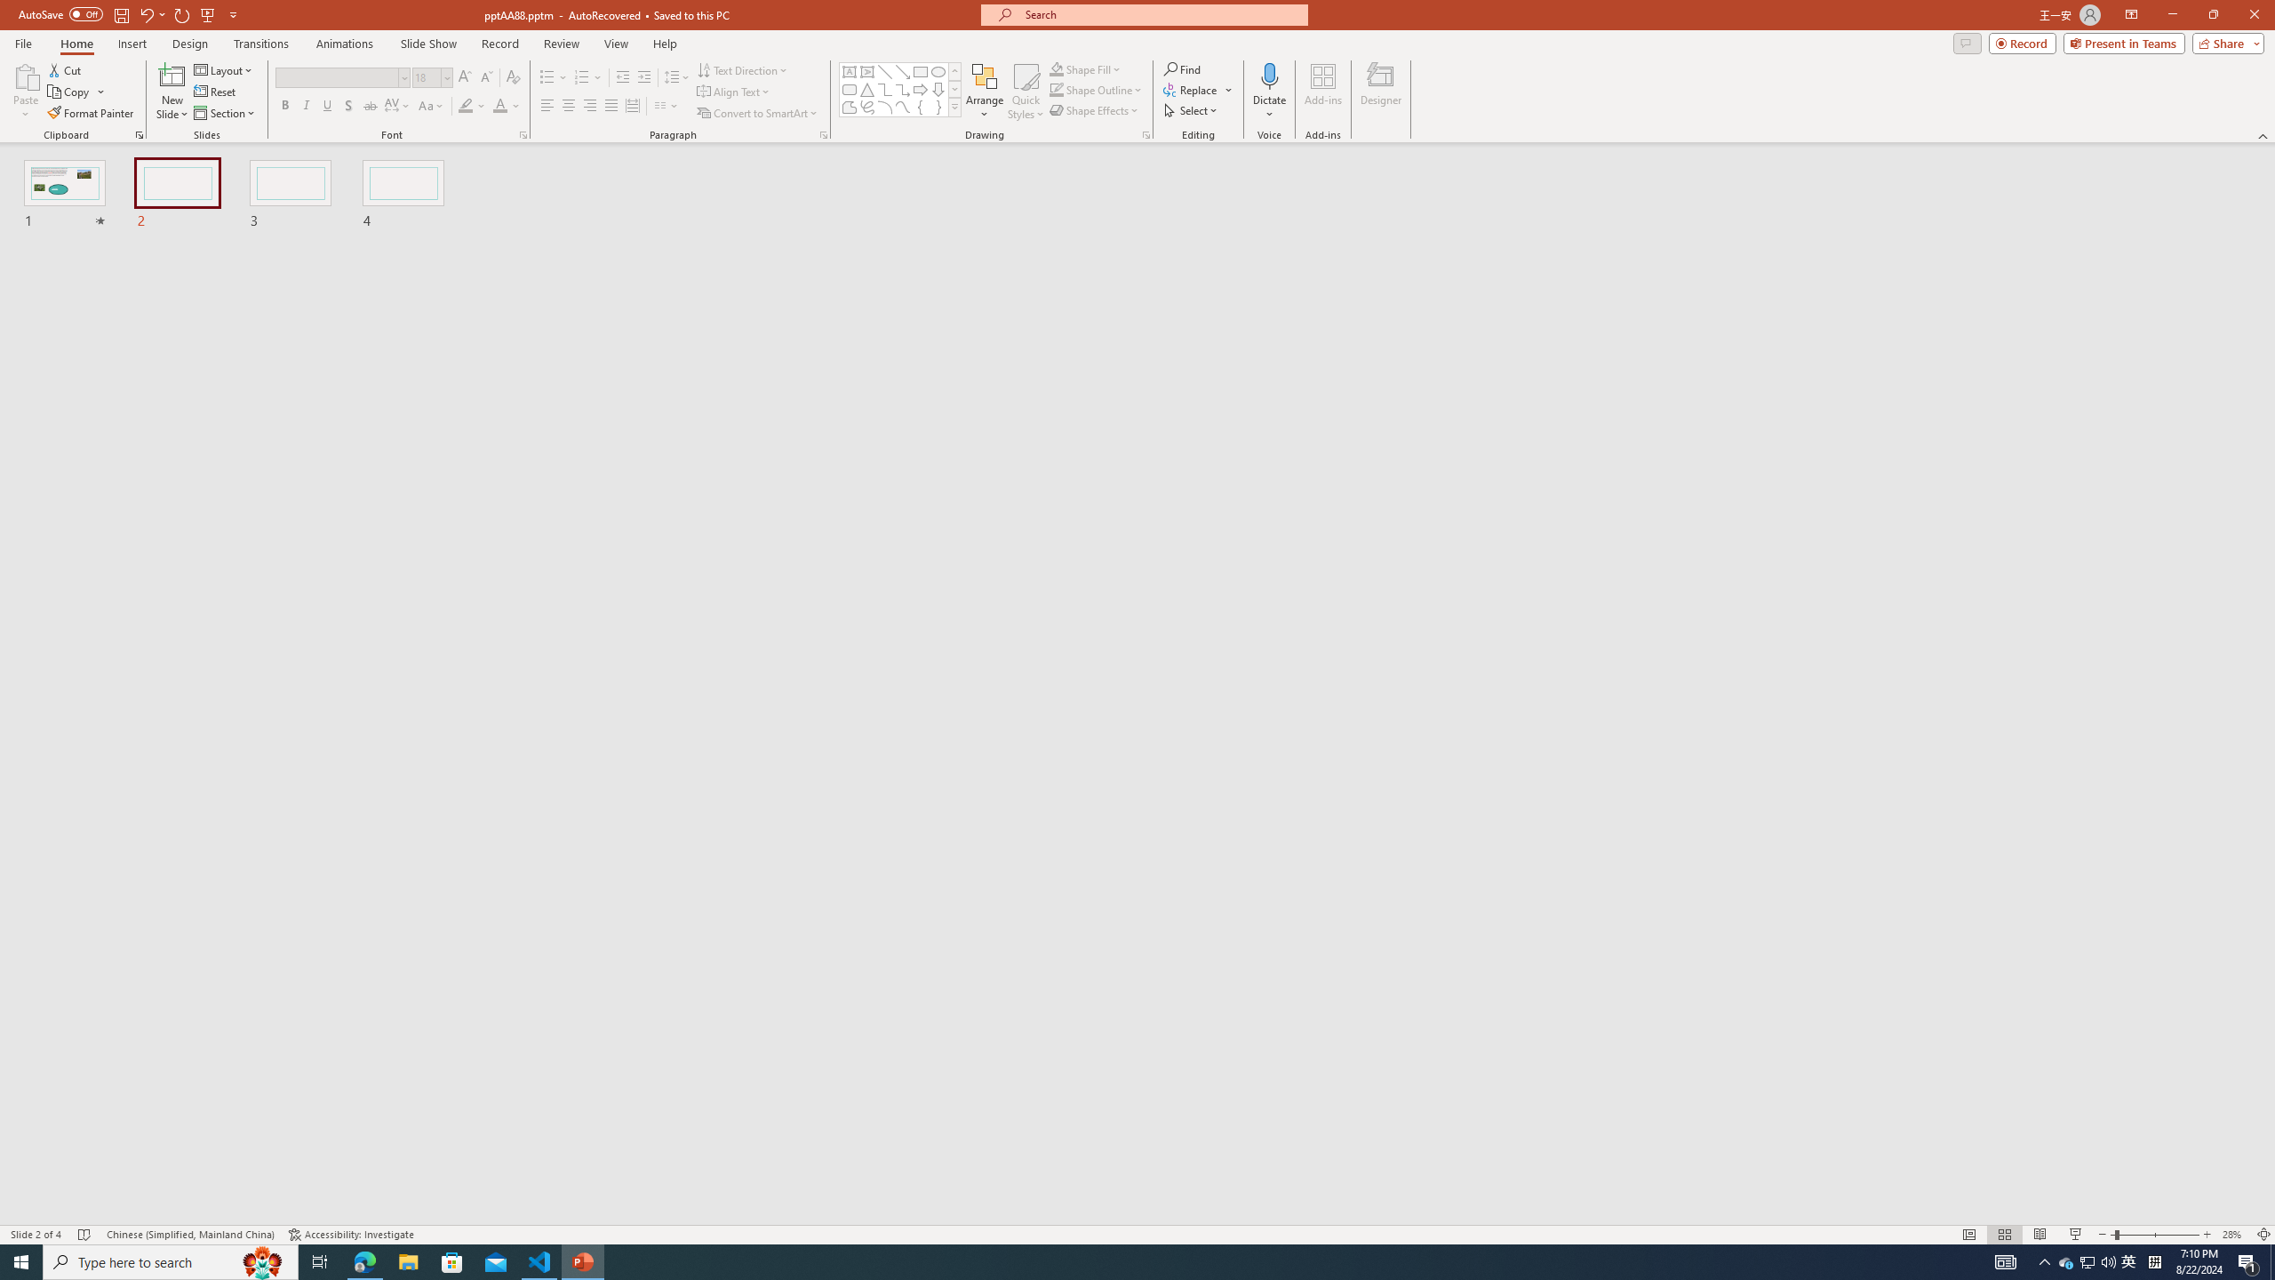 The width and height of the screenshot is (2275, 1280). I want to click on Connector: Elbow, so click(885, 89).